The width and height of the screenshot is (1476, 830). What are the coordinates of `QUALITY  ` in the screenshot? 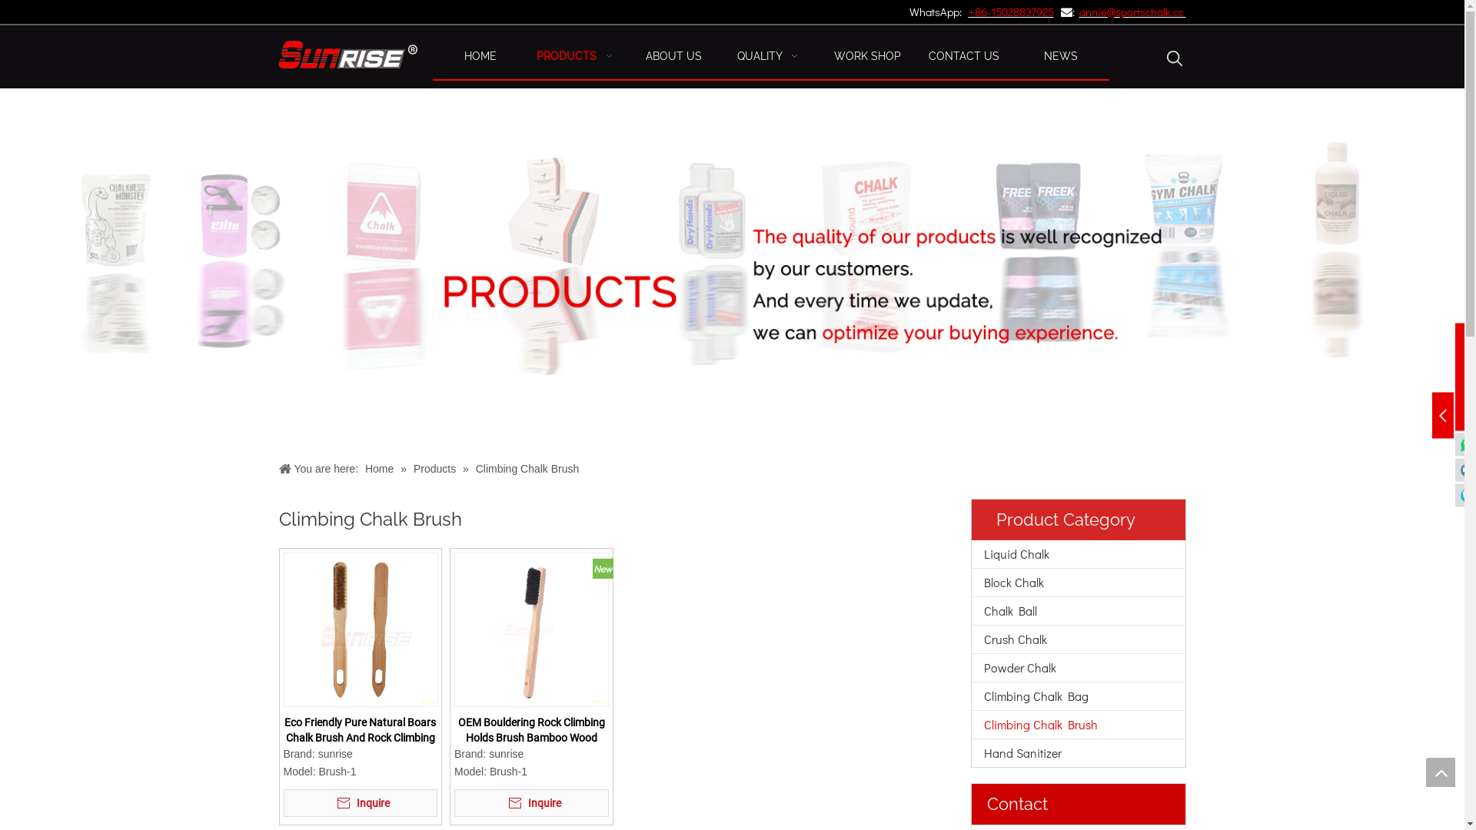 It's located at (771, 56).